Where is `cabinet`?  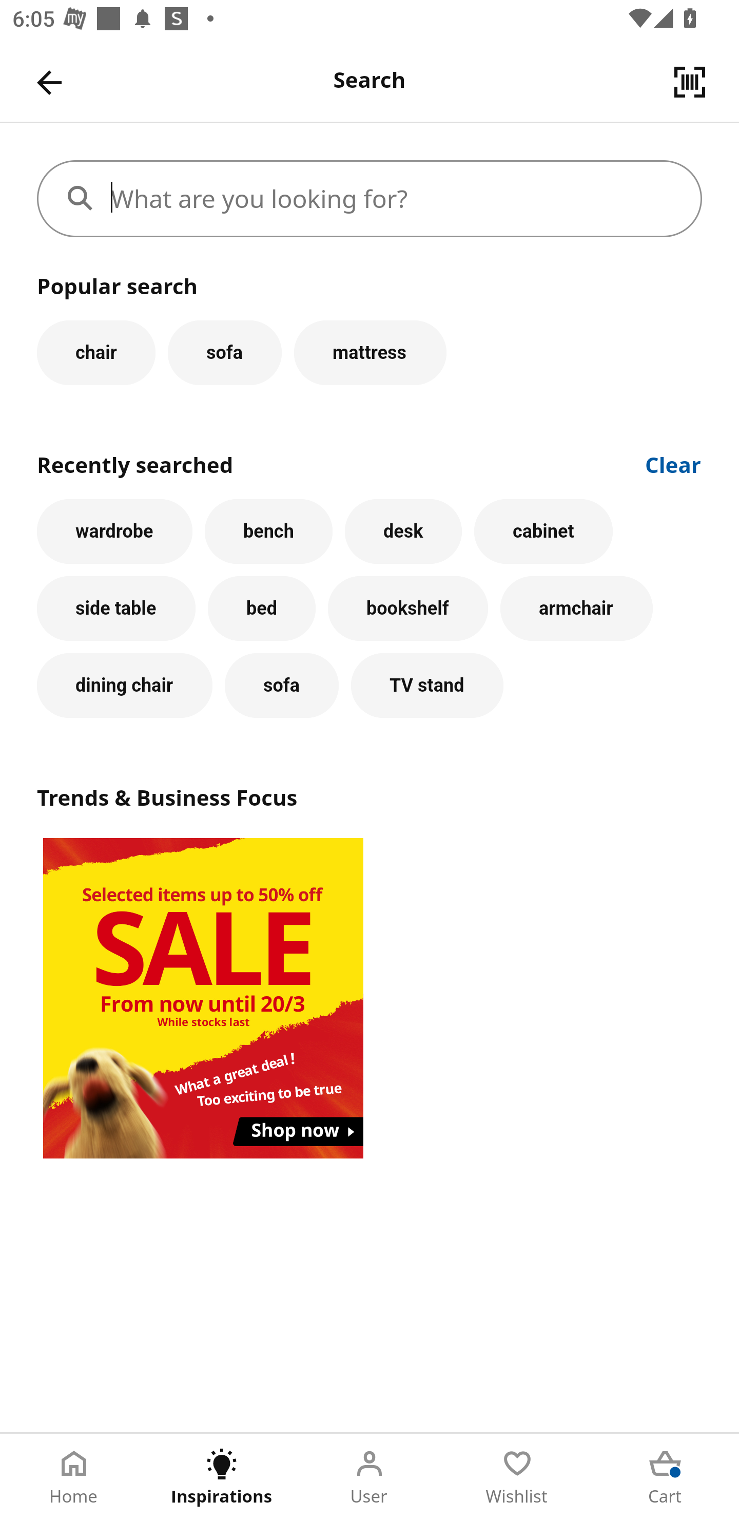
cabinet is located at coordinates (543, 531).